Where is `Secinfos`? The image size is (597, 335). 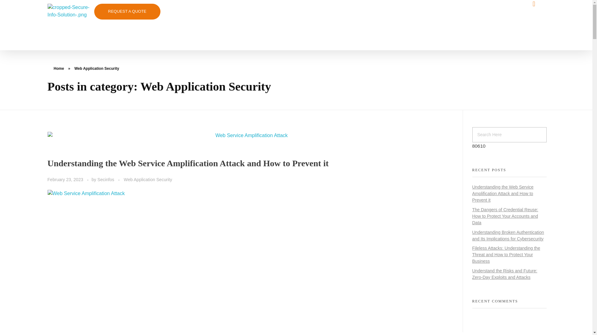 Secinfos is located at coordinates (106, 180).